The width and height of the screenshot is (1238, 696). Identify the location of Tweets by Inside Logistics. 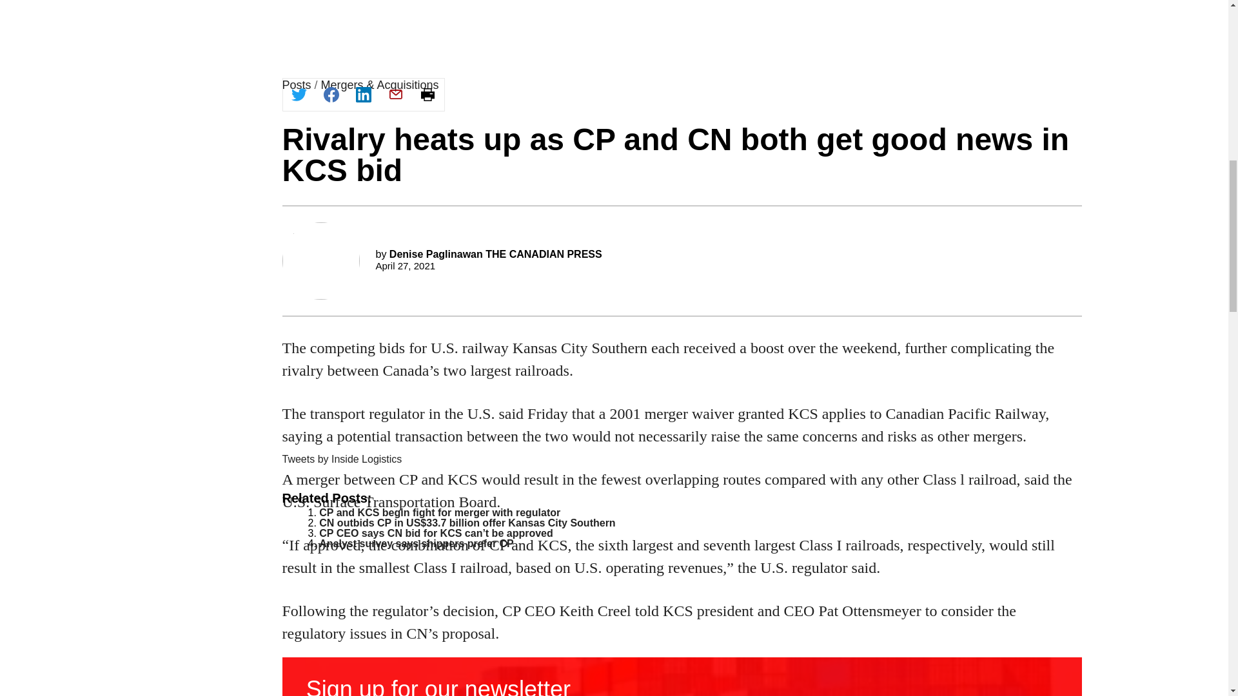
(342, 459).